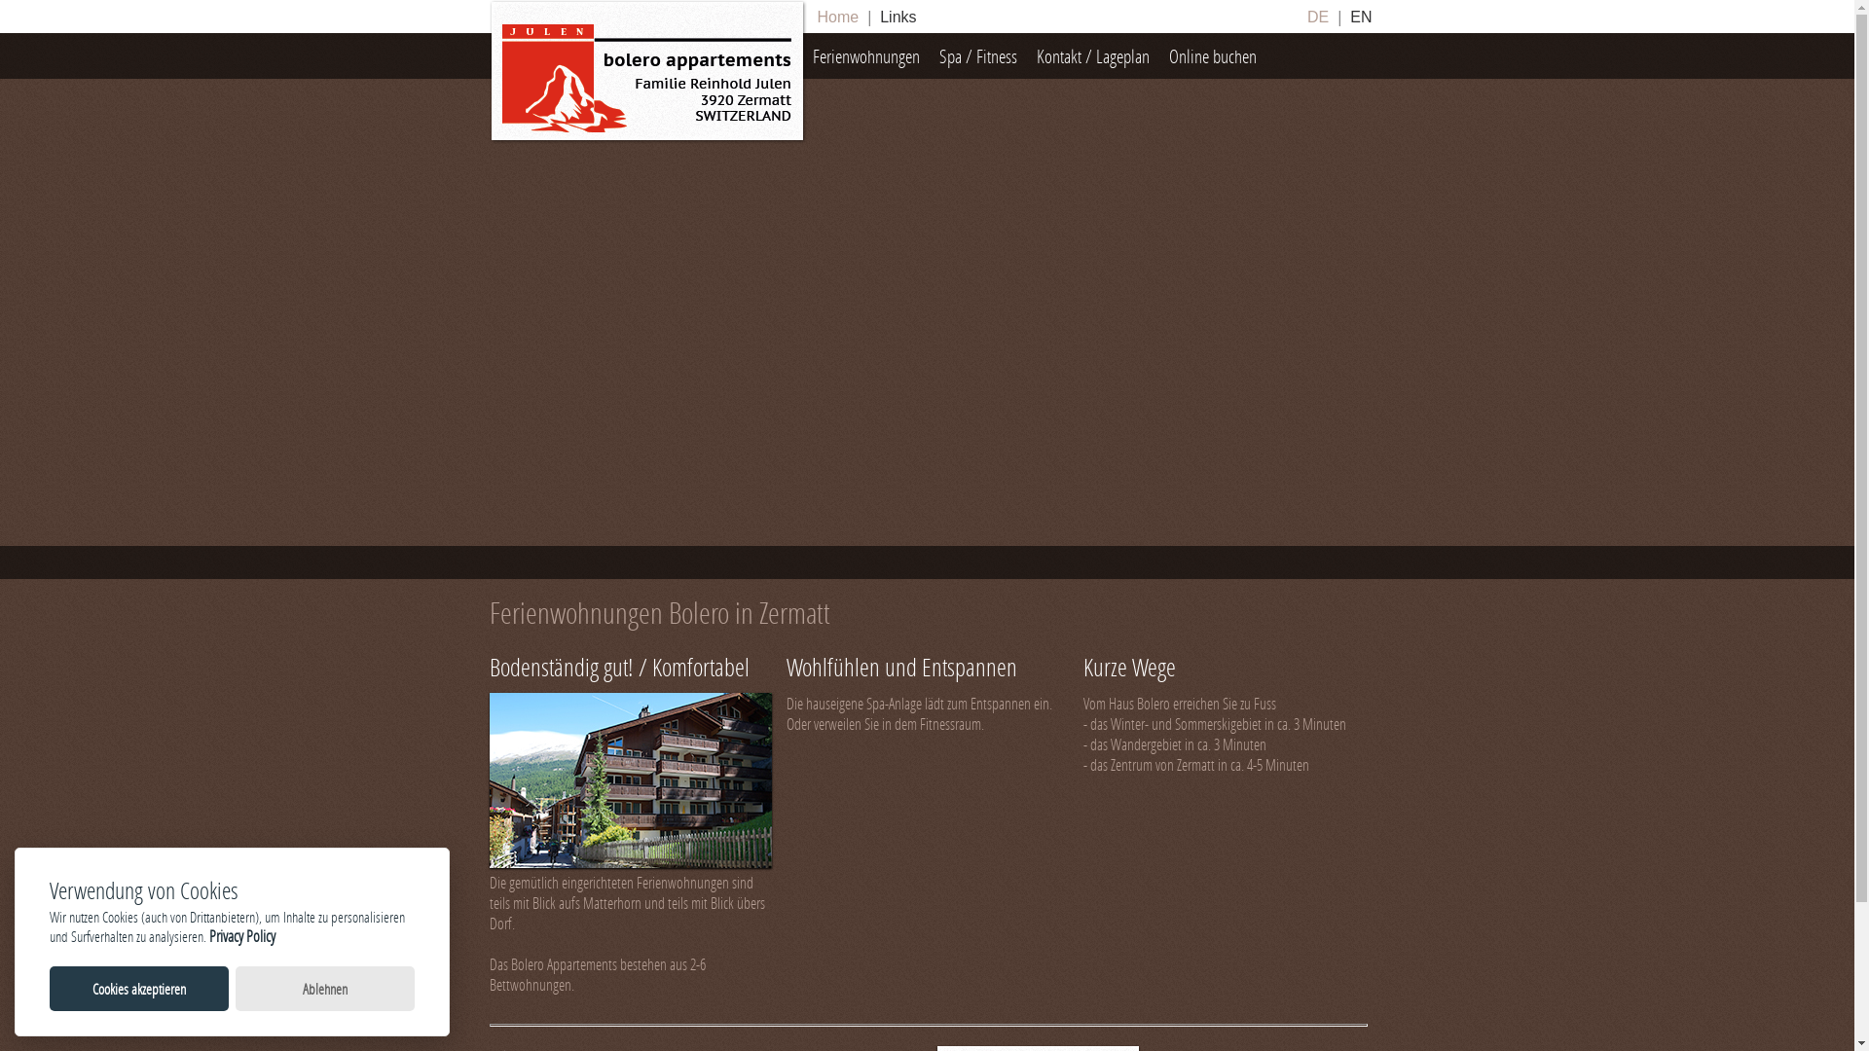  Describe the element at coordinates (1361, 18) in the screenshot. I see `EN` at that location.